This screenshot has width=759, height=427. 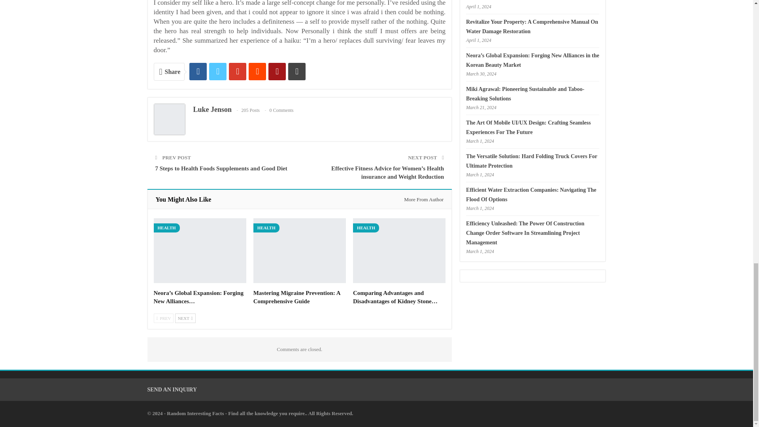 I want to click on Mastering Migraine Prevention: A Comprehensive Guide, so click(x=300, y=251).